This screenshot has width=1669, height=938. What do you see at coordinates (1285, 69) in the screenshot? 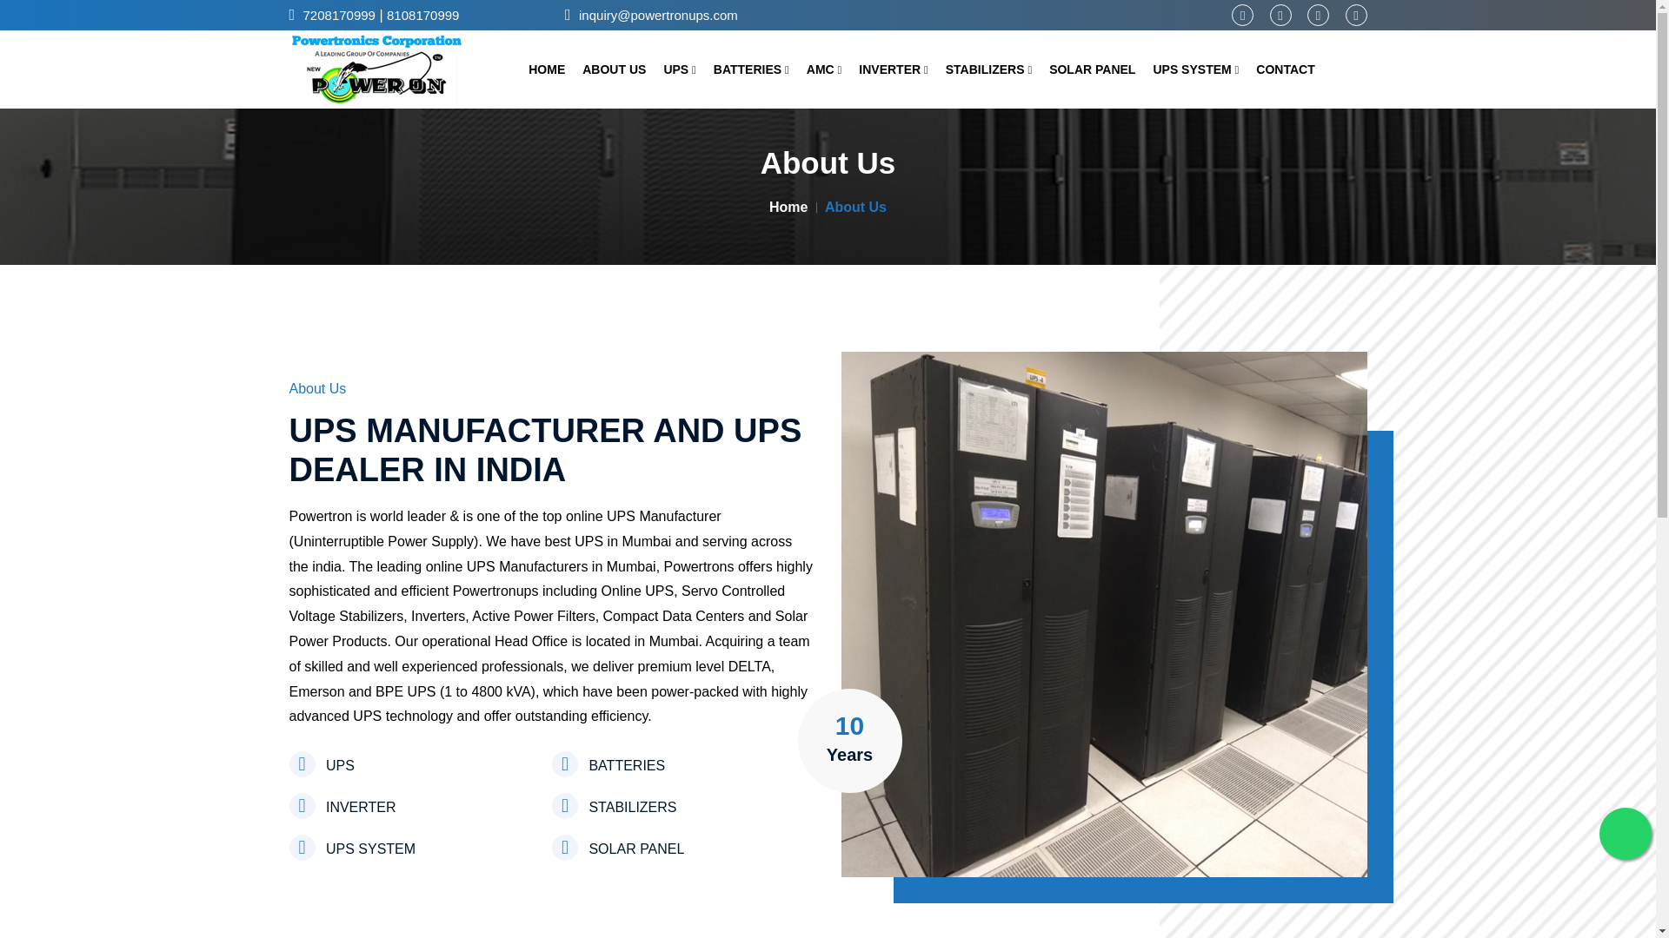
I see `CONTACT` at bounding box center [1285, 69].